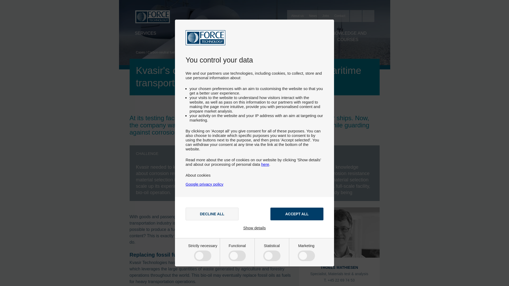 The image size is (509, 286). What do you see at coordinates (212, 214) in the screenshot?
I see `DECLINE ALL` at bounding box center [212, 214].